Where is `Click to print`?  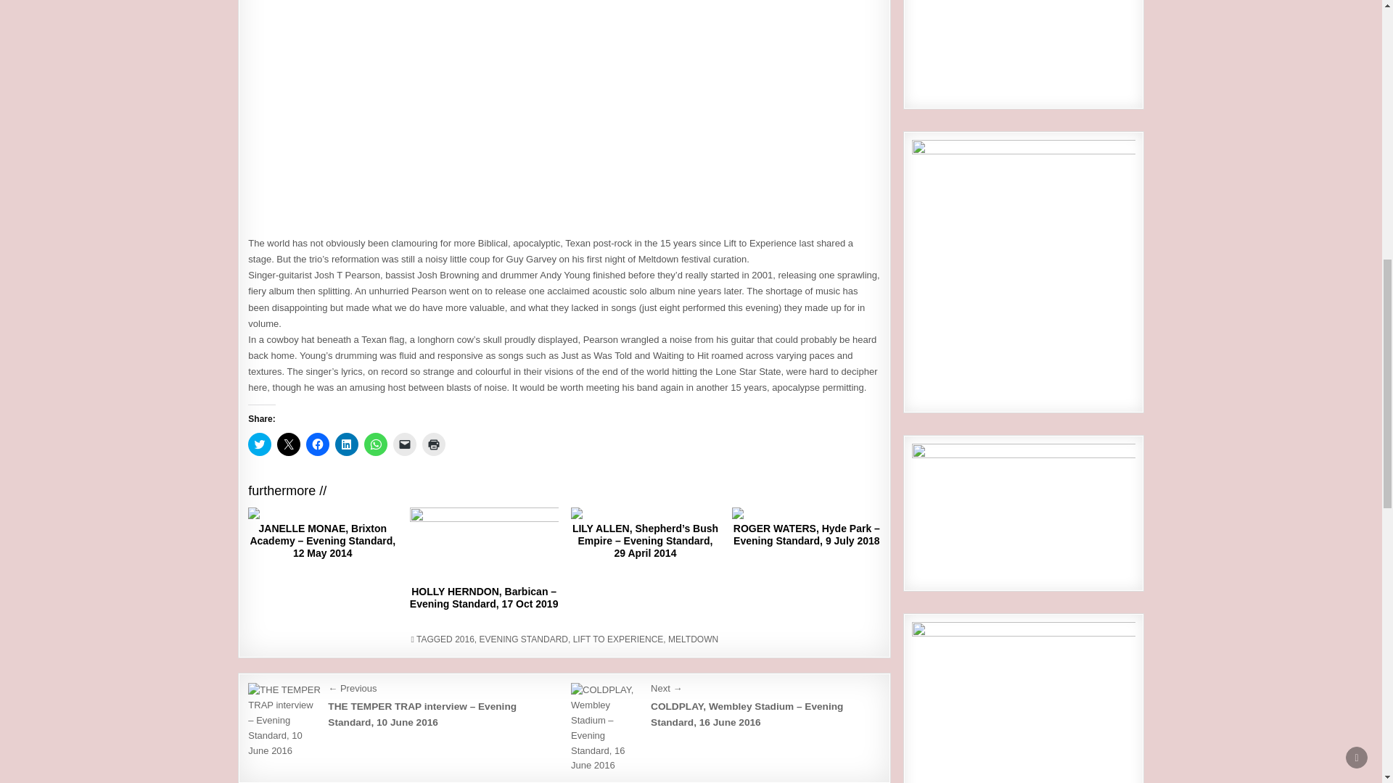
Click to print is located at coordinates (434, 444).